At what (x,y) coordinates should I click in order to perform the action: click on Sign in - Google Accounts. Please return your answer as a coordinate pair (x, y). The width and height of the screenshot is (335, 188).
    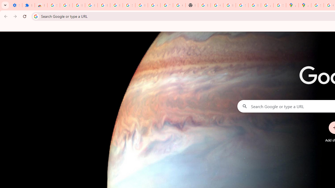
    Looking at the image, I should click on (129, 5).